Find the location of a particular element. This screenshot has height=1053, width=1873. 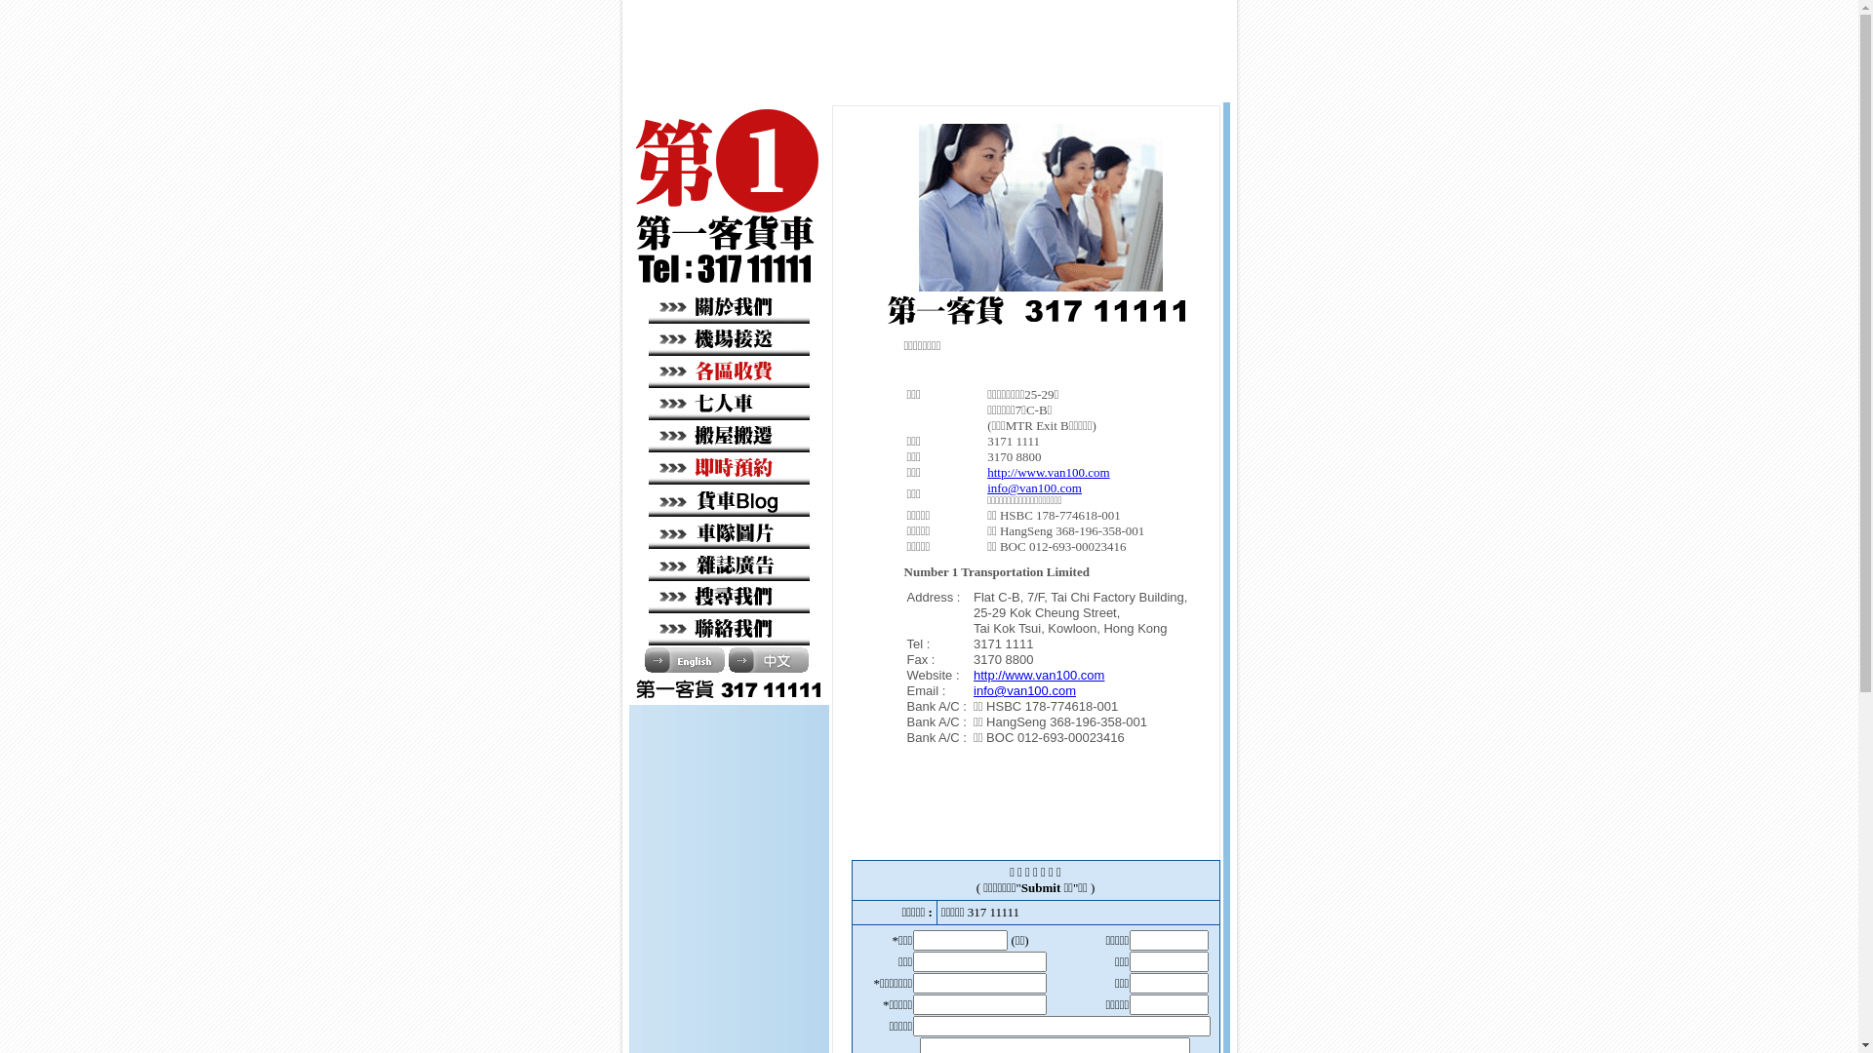

info@van100.com is located at coordinates (1034, 487).